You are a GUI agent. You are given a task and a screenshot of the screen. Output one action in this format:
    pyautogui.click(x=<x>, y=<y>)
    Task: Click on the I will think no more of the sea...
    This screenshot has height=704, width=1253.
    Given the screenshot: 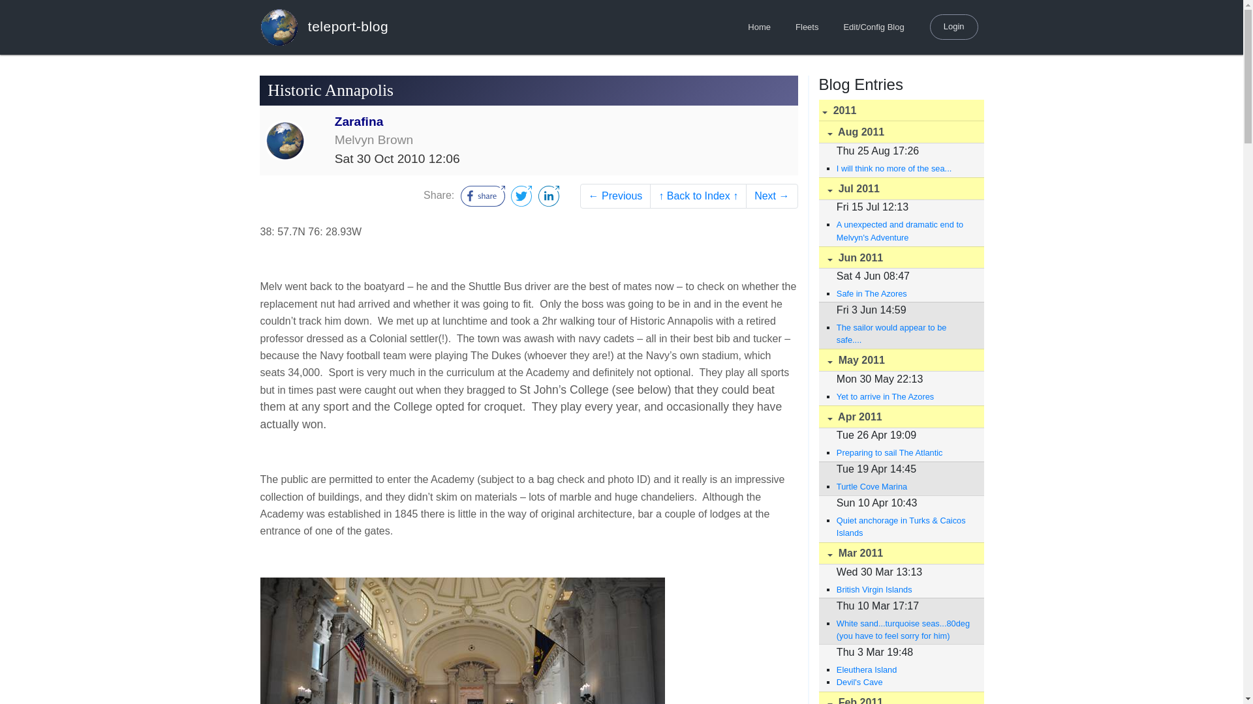 What is the action you would take?
    pyautogui.click(x=904, y=168)
    